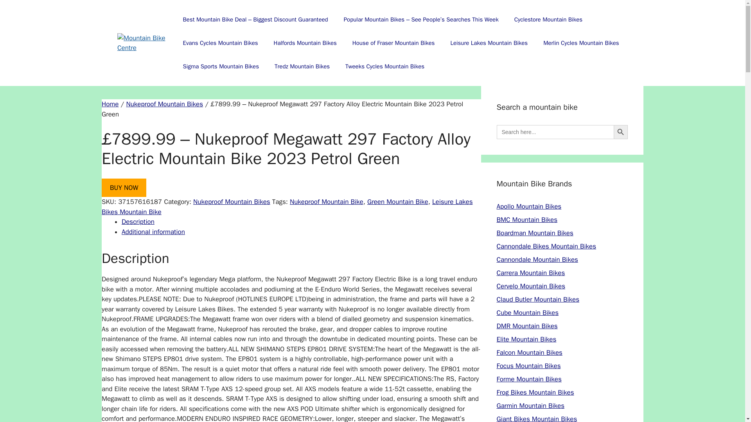 The image size is (751, 422). What do you see at coordinates (220, 43) in the screenshot?
I see `Evans Cycles Mountain Bikes` at bounding box center [220, 43].